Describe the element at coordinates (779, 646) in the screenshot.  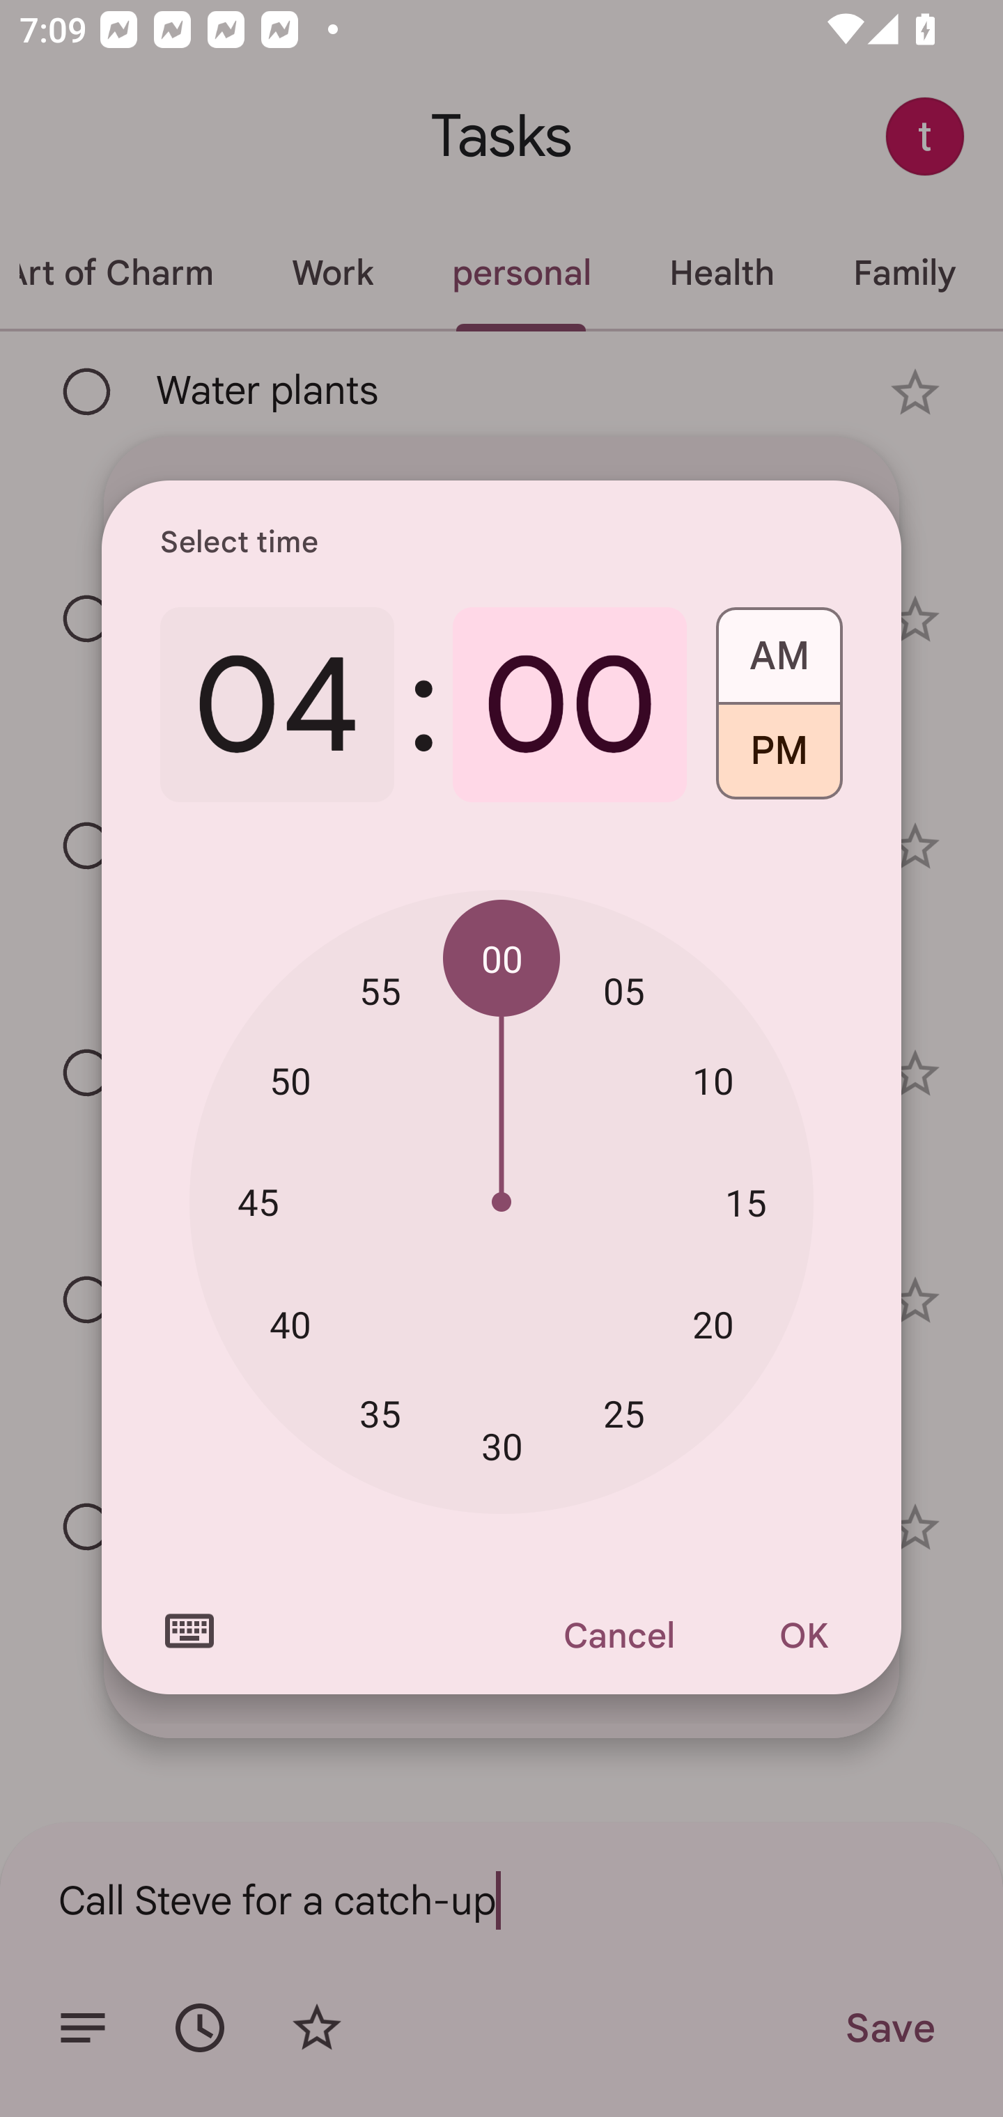
I see `AM` at that location.